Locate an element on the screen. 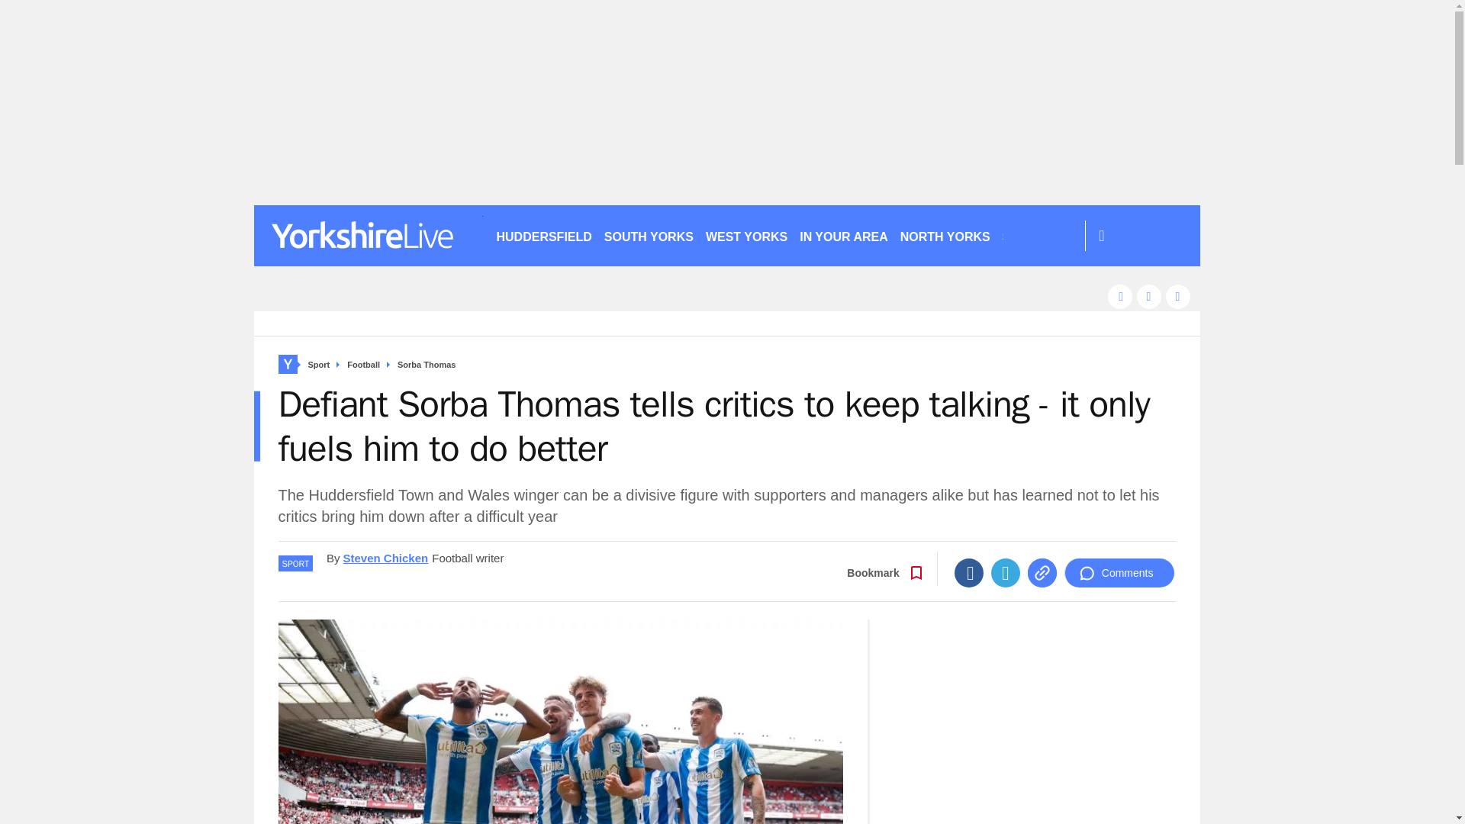 The width and height of the screenshot is (1465, 824). SPORT is located at coordinates (1029, 235).